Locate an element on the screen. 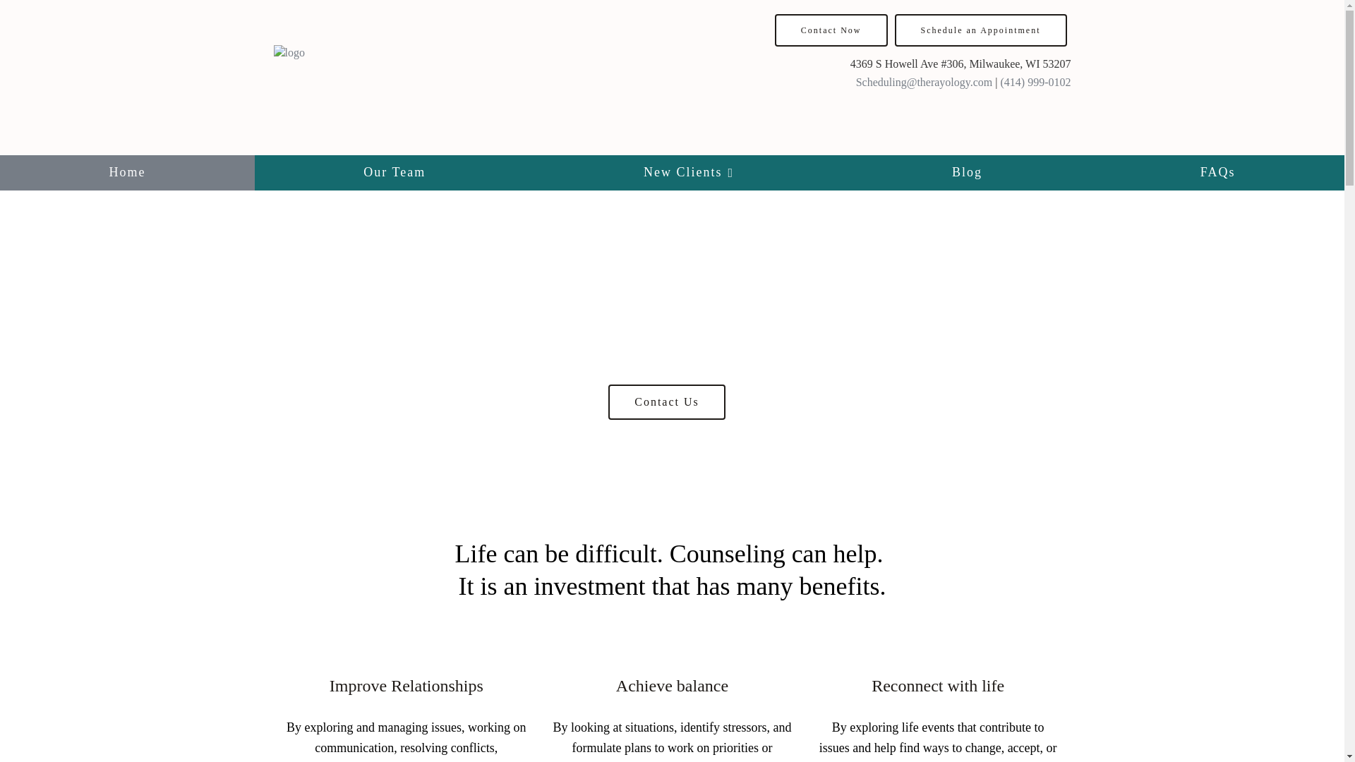  Our Team is located at coordinates (395, 173).